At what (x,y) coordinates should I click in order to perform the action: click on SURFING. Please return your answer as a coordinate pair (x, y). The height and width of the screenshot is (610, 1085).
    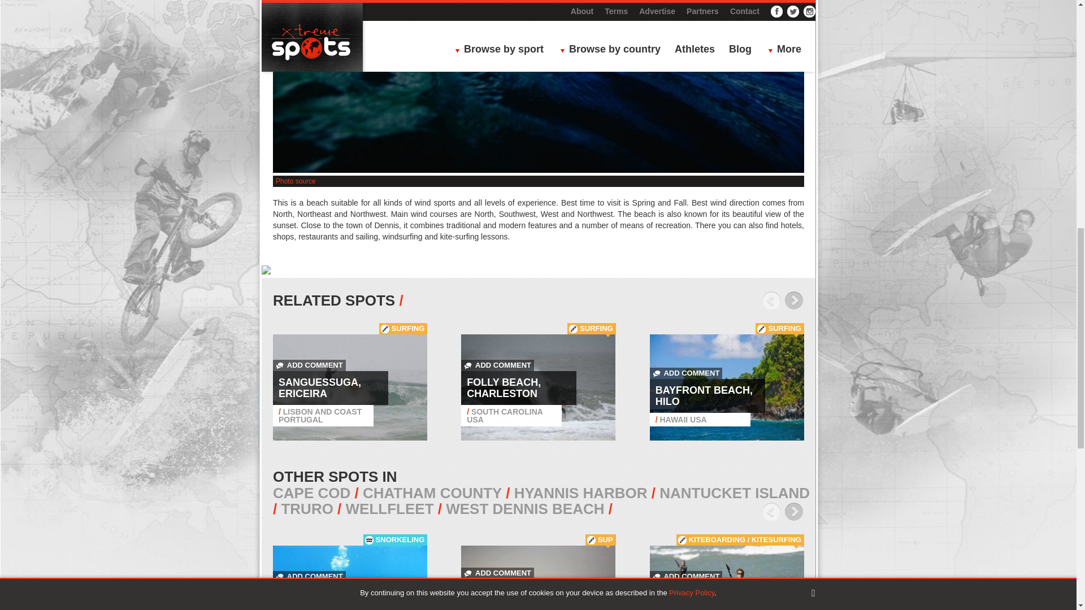
    Looking at the image, I should click on (408, 328).